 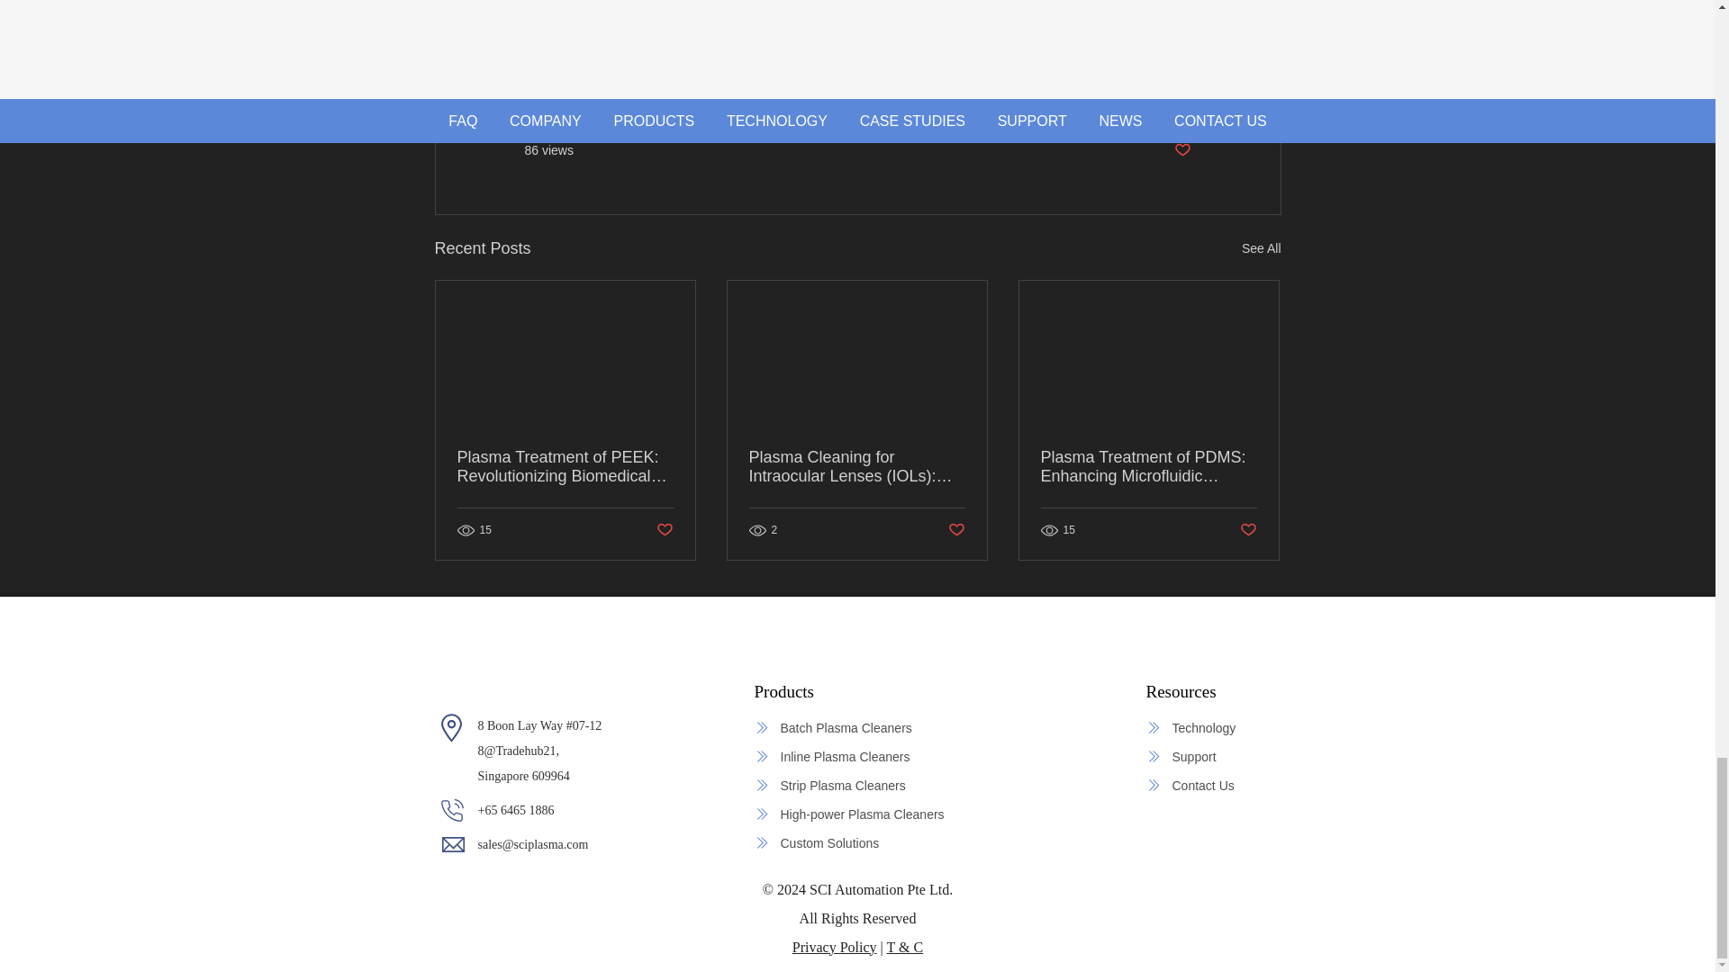 I want to click on Custom Solutions, so click(x=857, y=842).